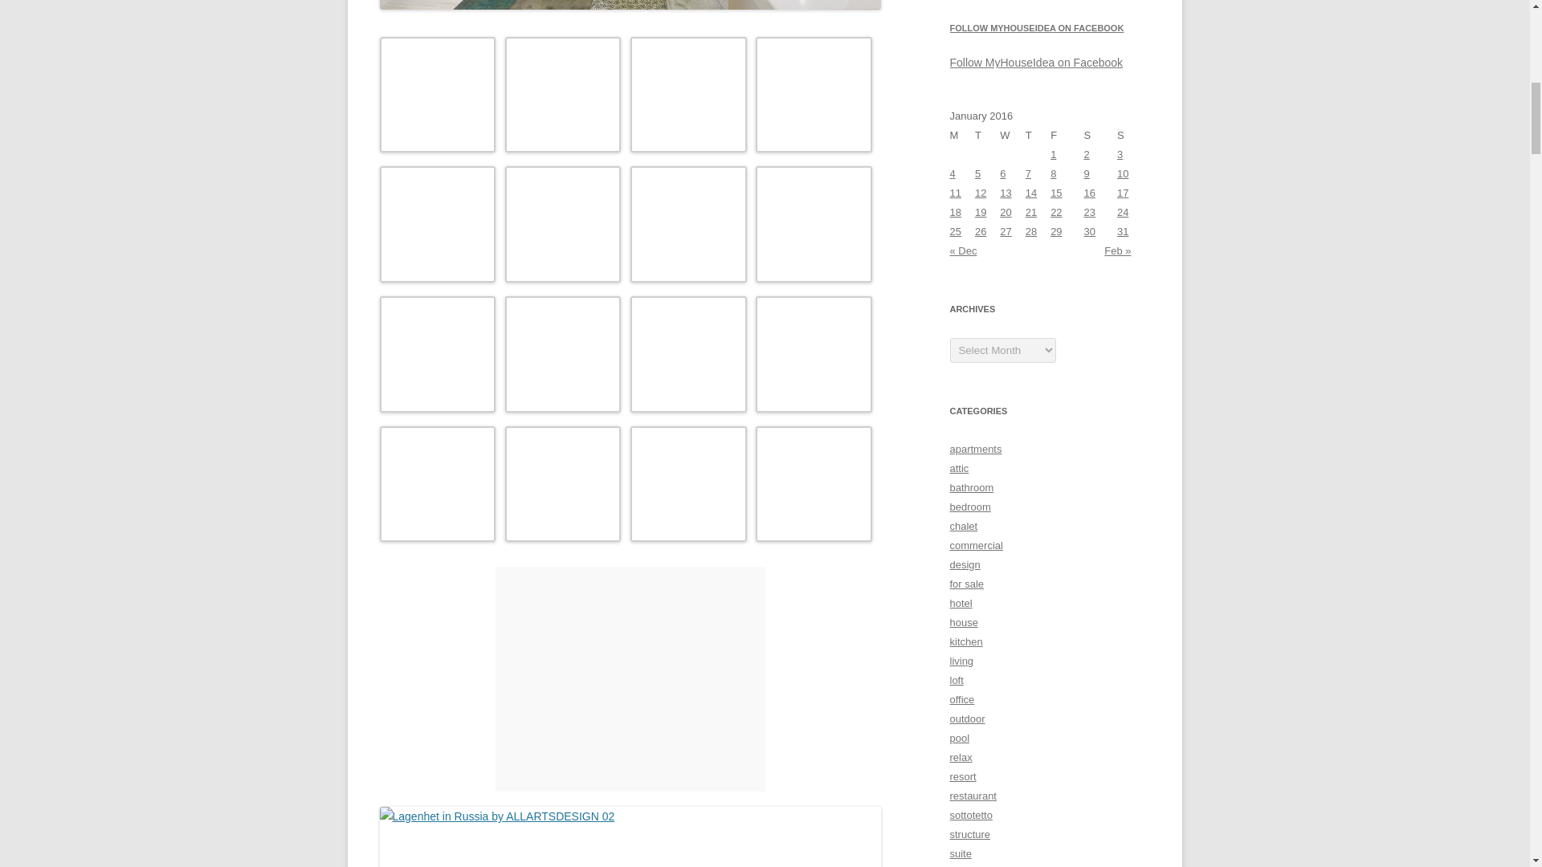 Image resolution: width=1542 pixels, height=867 pixels. What do you see at coordinates (962, 135) in the screenshot?
I see `Monday` at bounding box center [962, 135].